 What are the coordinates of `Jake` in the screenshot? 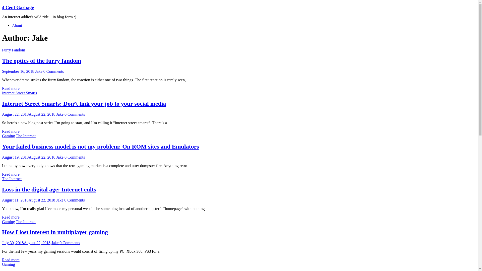 It's located at (60, 200).